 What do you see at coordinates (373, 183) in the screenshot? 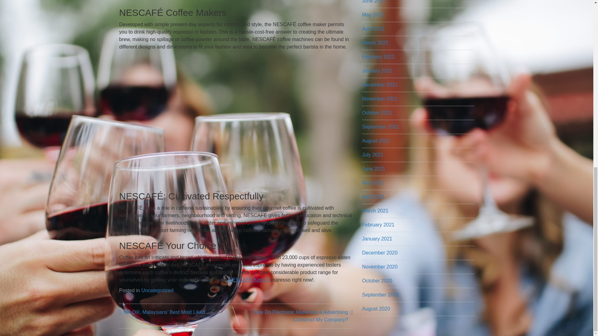
I see `May 2021` at bounding box center [373, 183].